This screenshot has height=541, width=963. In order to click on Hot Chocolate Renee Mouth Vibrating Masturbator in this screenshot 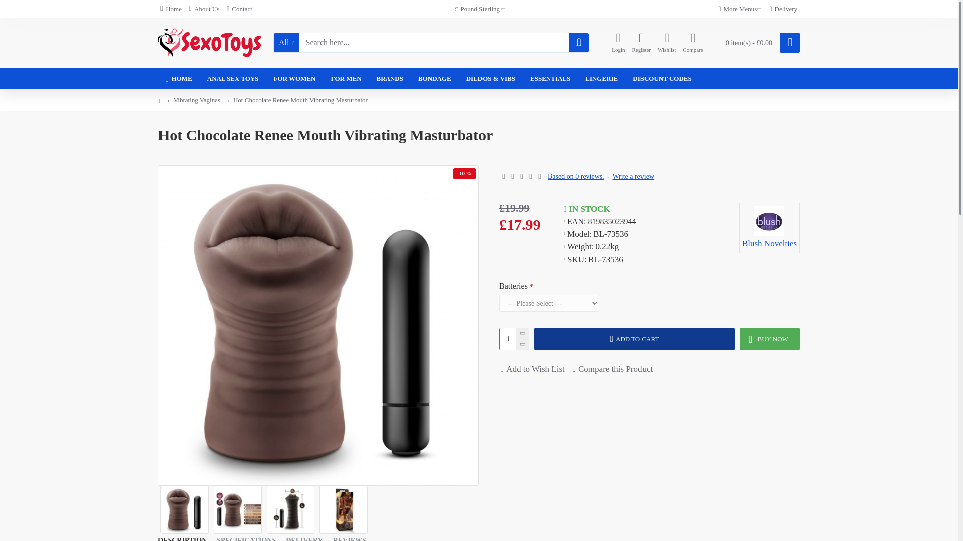, I will do `click(344, 509)`.